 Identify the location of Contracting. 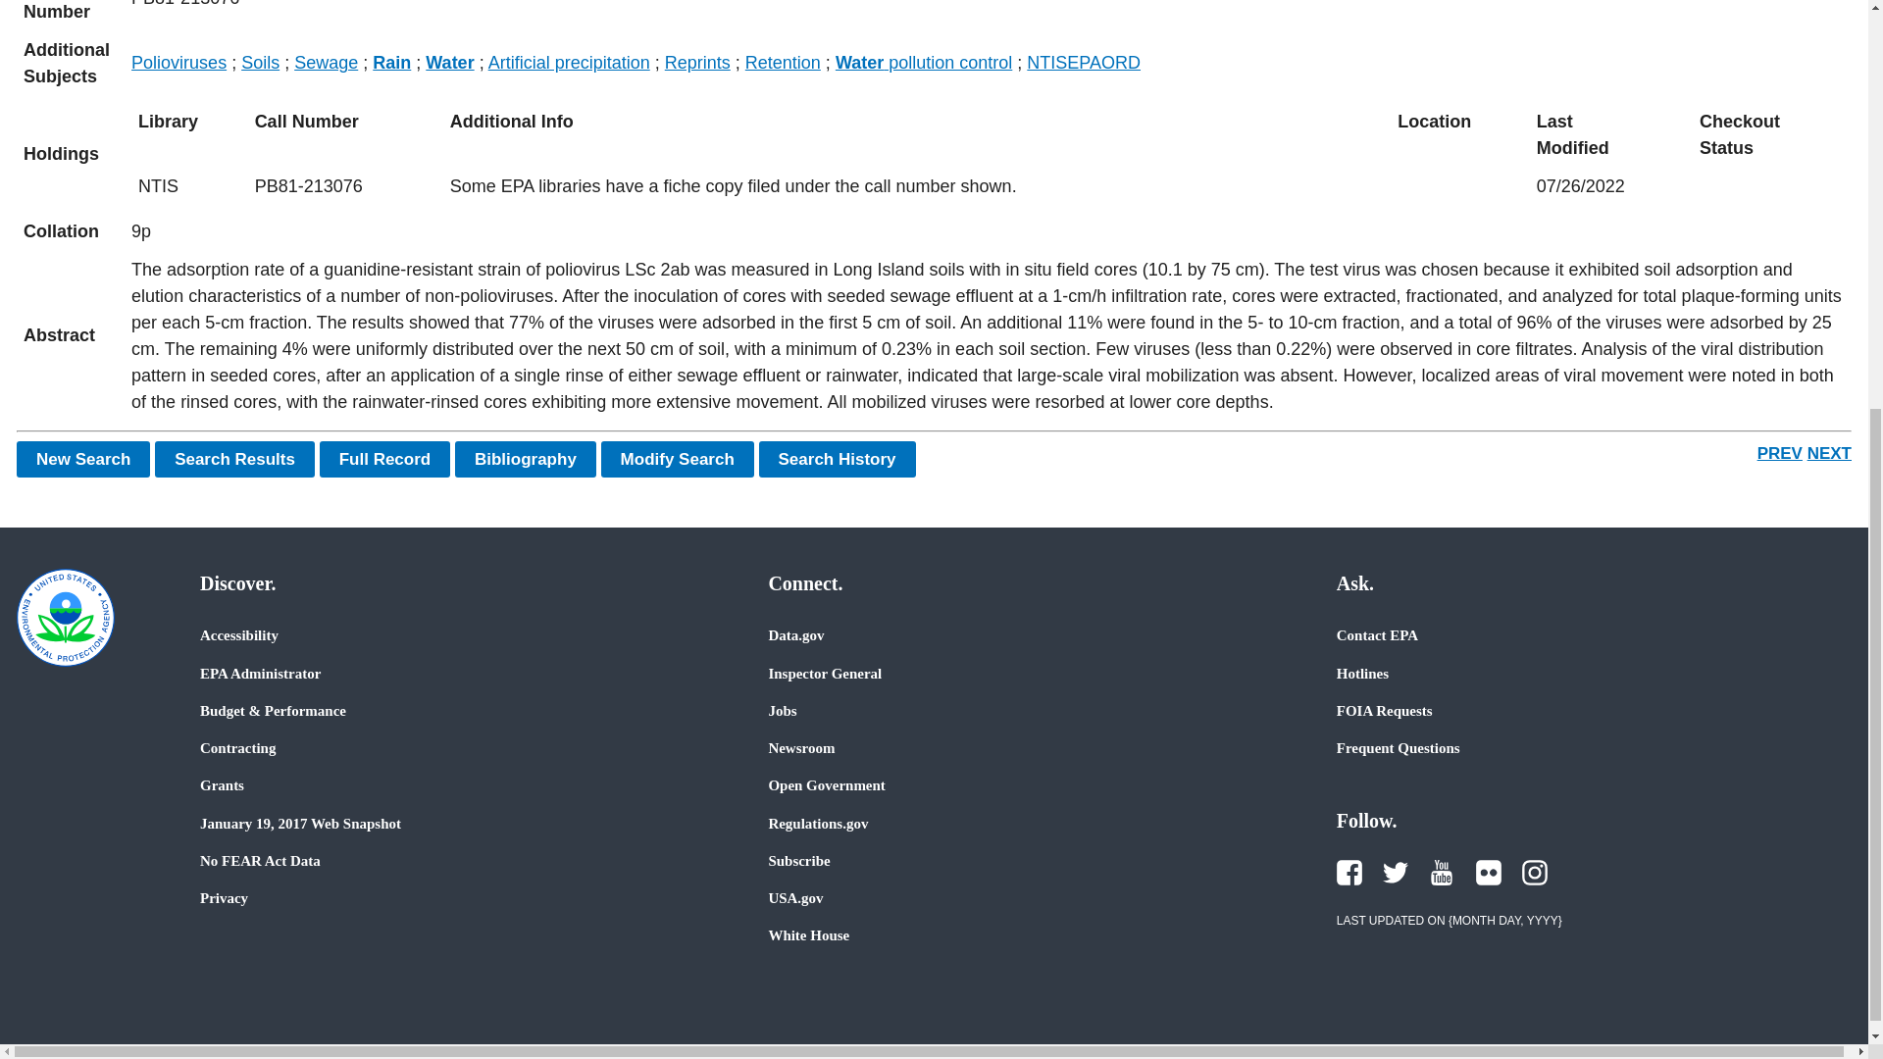
(237, 747).